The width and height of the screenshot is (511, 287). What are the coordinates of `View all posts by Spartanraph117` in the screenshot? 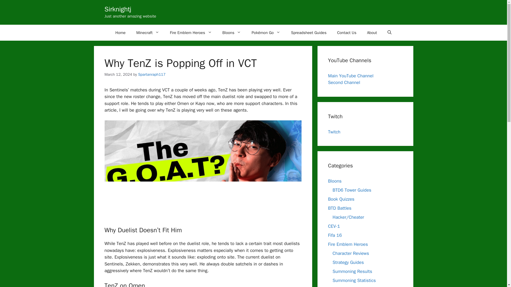 It's located at (152, 74).